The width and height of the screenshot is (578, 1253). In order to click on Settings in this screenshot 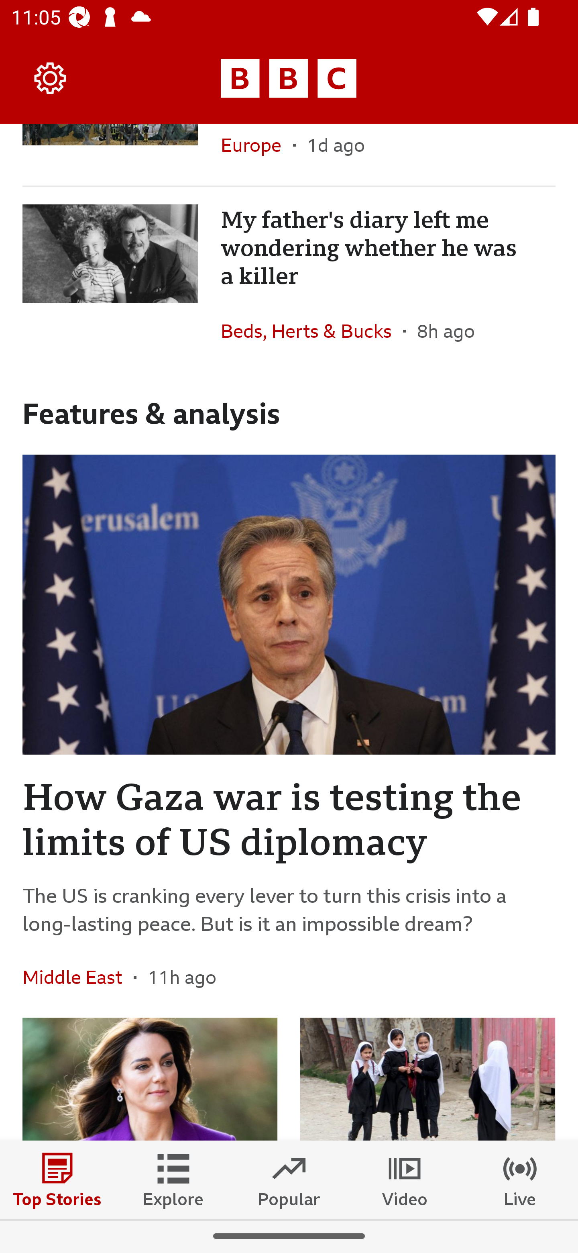, I will do `click(51, 78)`.